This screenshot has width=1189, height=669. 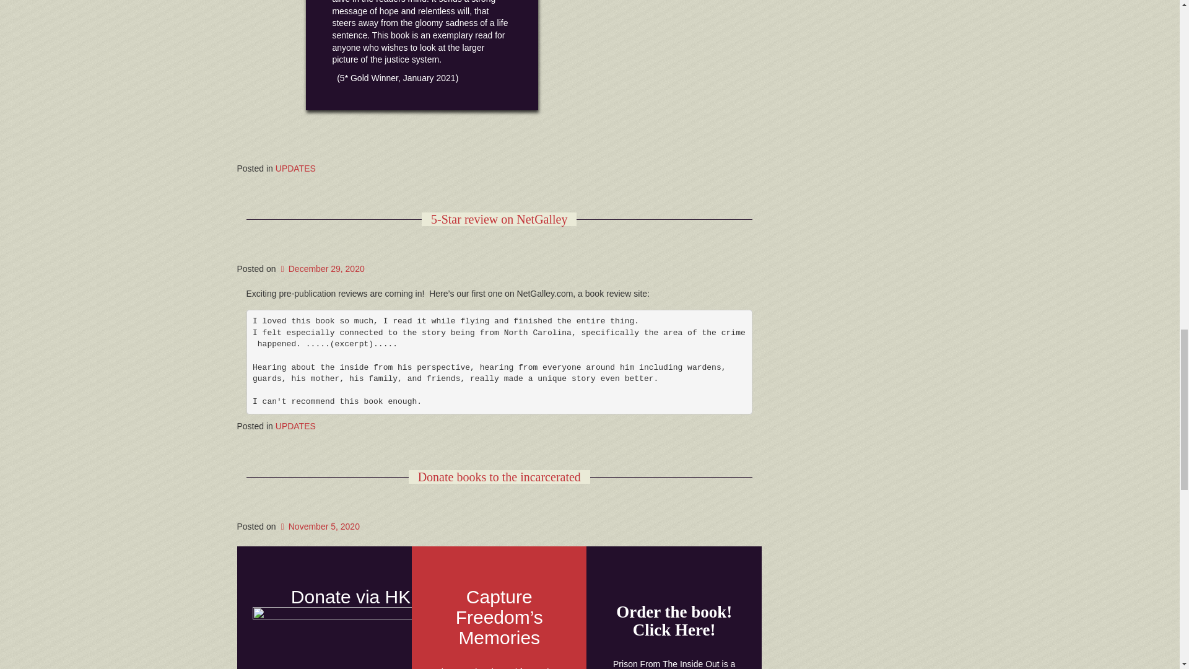 What do you see at coordinates (357, 597) in the screenshot?
I see `Donate via HKF` at bounding box center [357, 597].